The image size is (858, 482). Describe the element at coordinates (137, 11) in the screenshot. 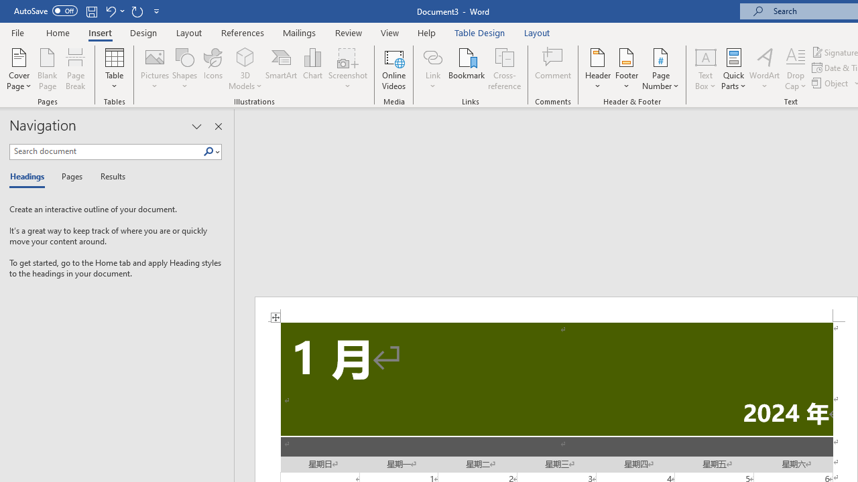

I see `Repeat Doc Close` at that location.